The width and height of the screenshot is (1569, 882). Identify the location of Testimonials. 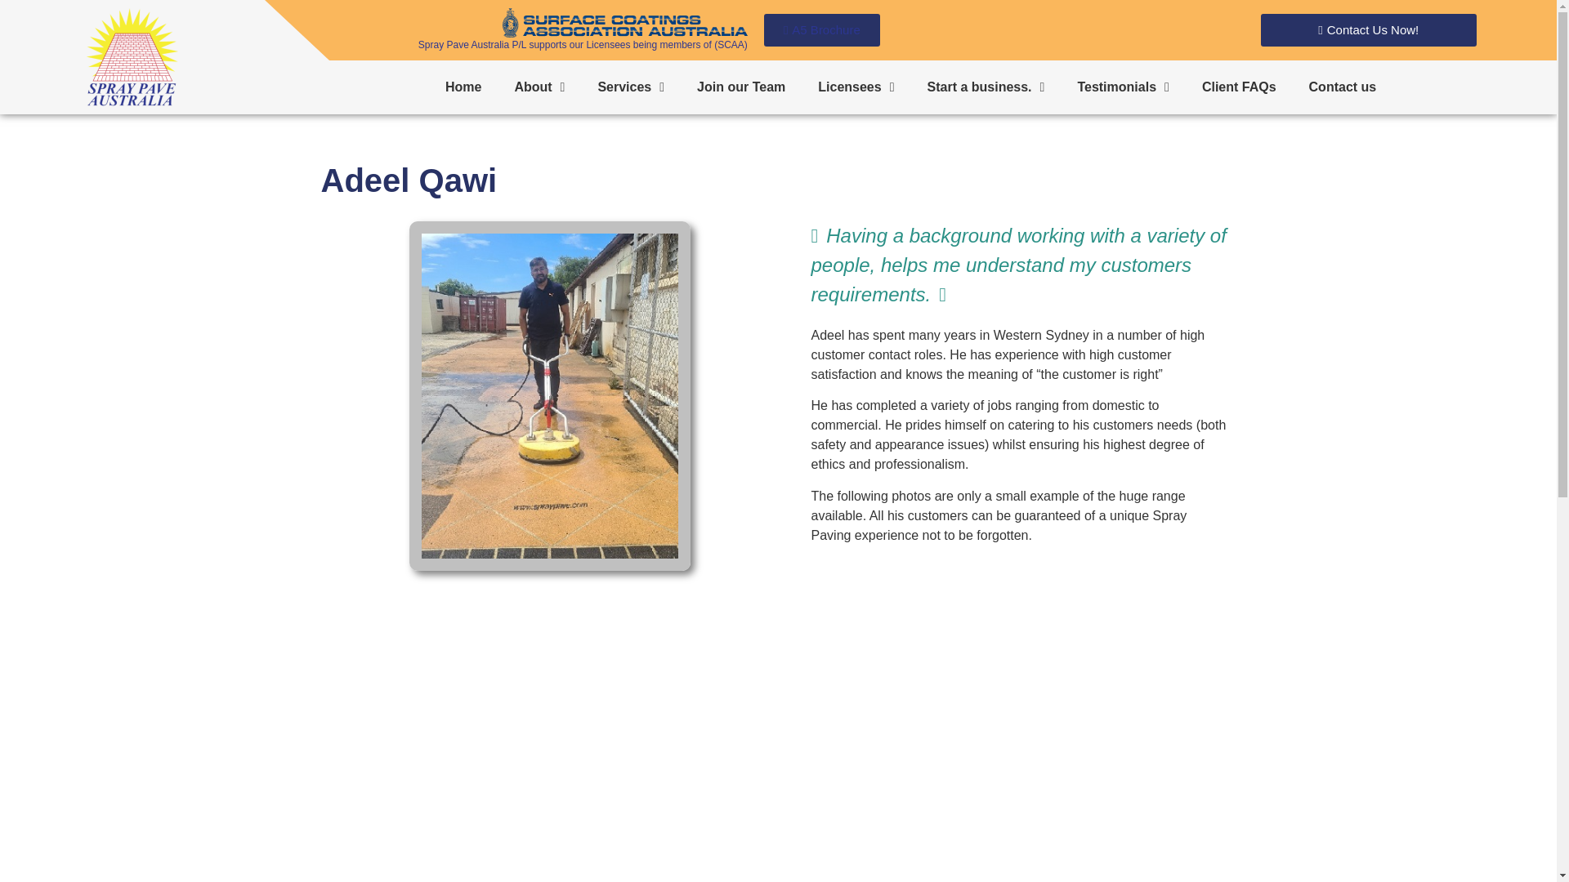
(1122, 87).